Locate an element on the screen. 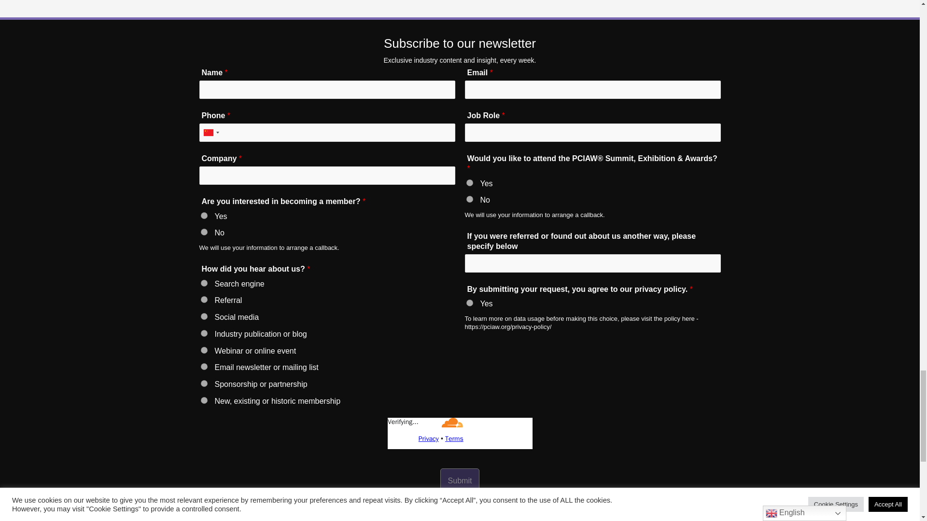 This screenshot has height=521, width=927. Referral is located at coordinates (204, 299).